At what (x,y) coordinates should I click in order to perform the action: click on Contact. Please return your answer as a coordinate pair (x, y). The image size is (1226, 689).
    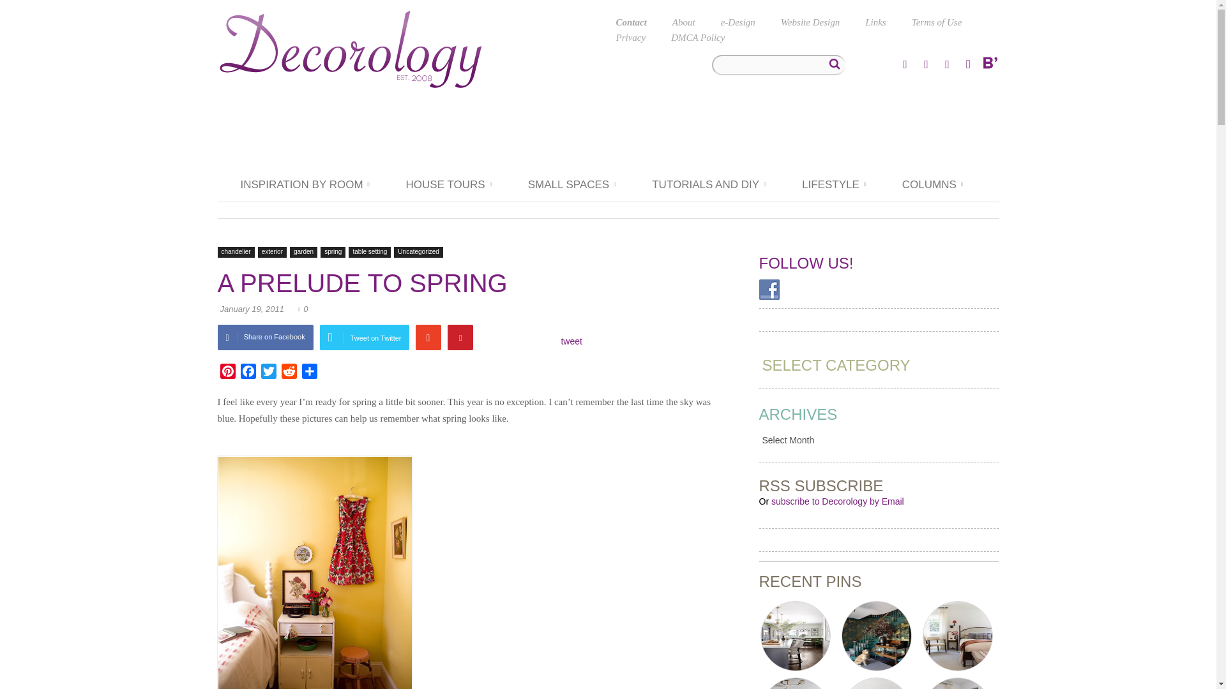
    Looking at the image, I should click on (630, 22).